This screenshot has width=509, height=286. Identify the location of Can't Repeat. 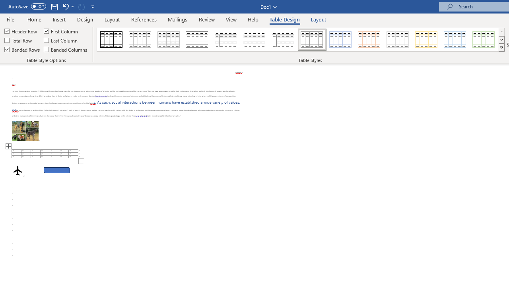
(81, 6).